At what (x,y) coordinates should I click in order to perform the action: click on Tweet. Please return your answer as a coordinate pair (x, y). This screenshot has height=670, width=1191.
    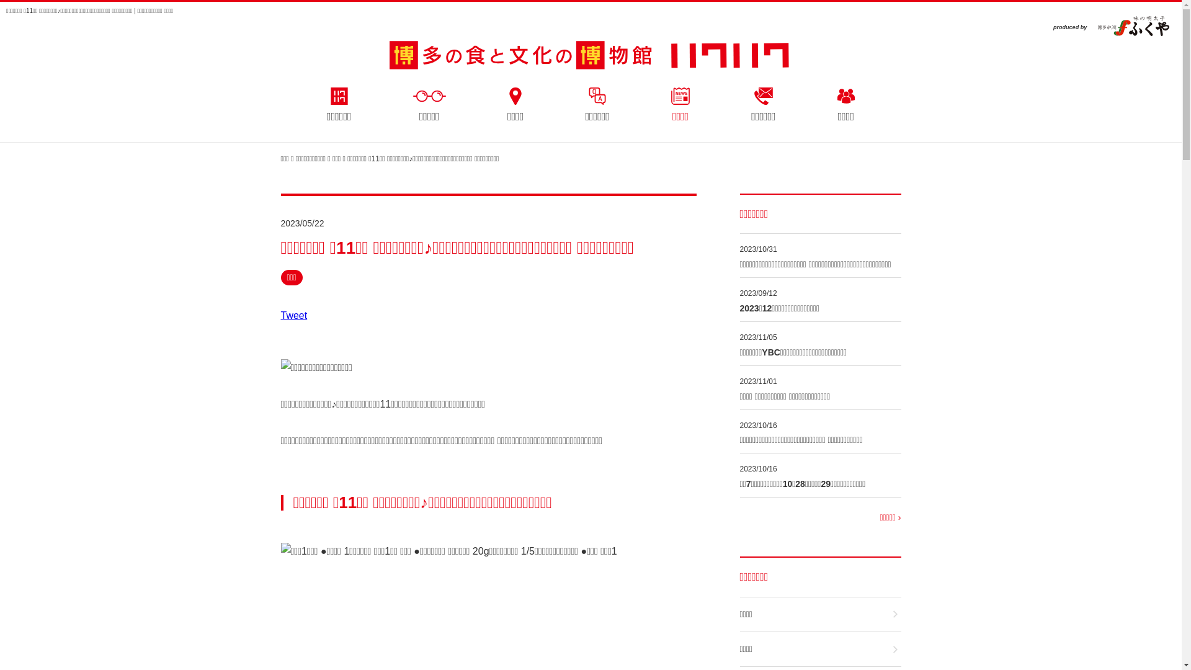
    Looking at the image, I should click on (294, 315).